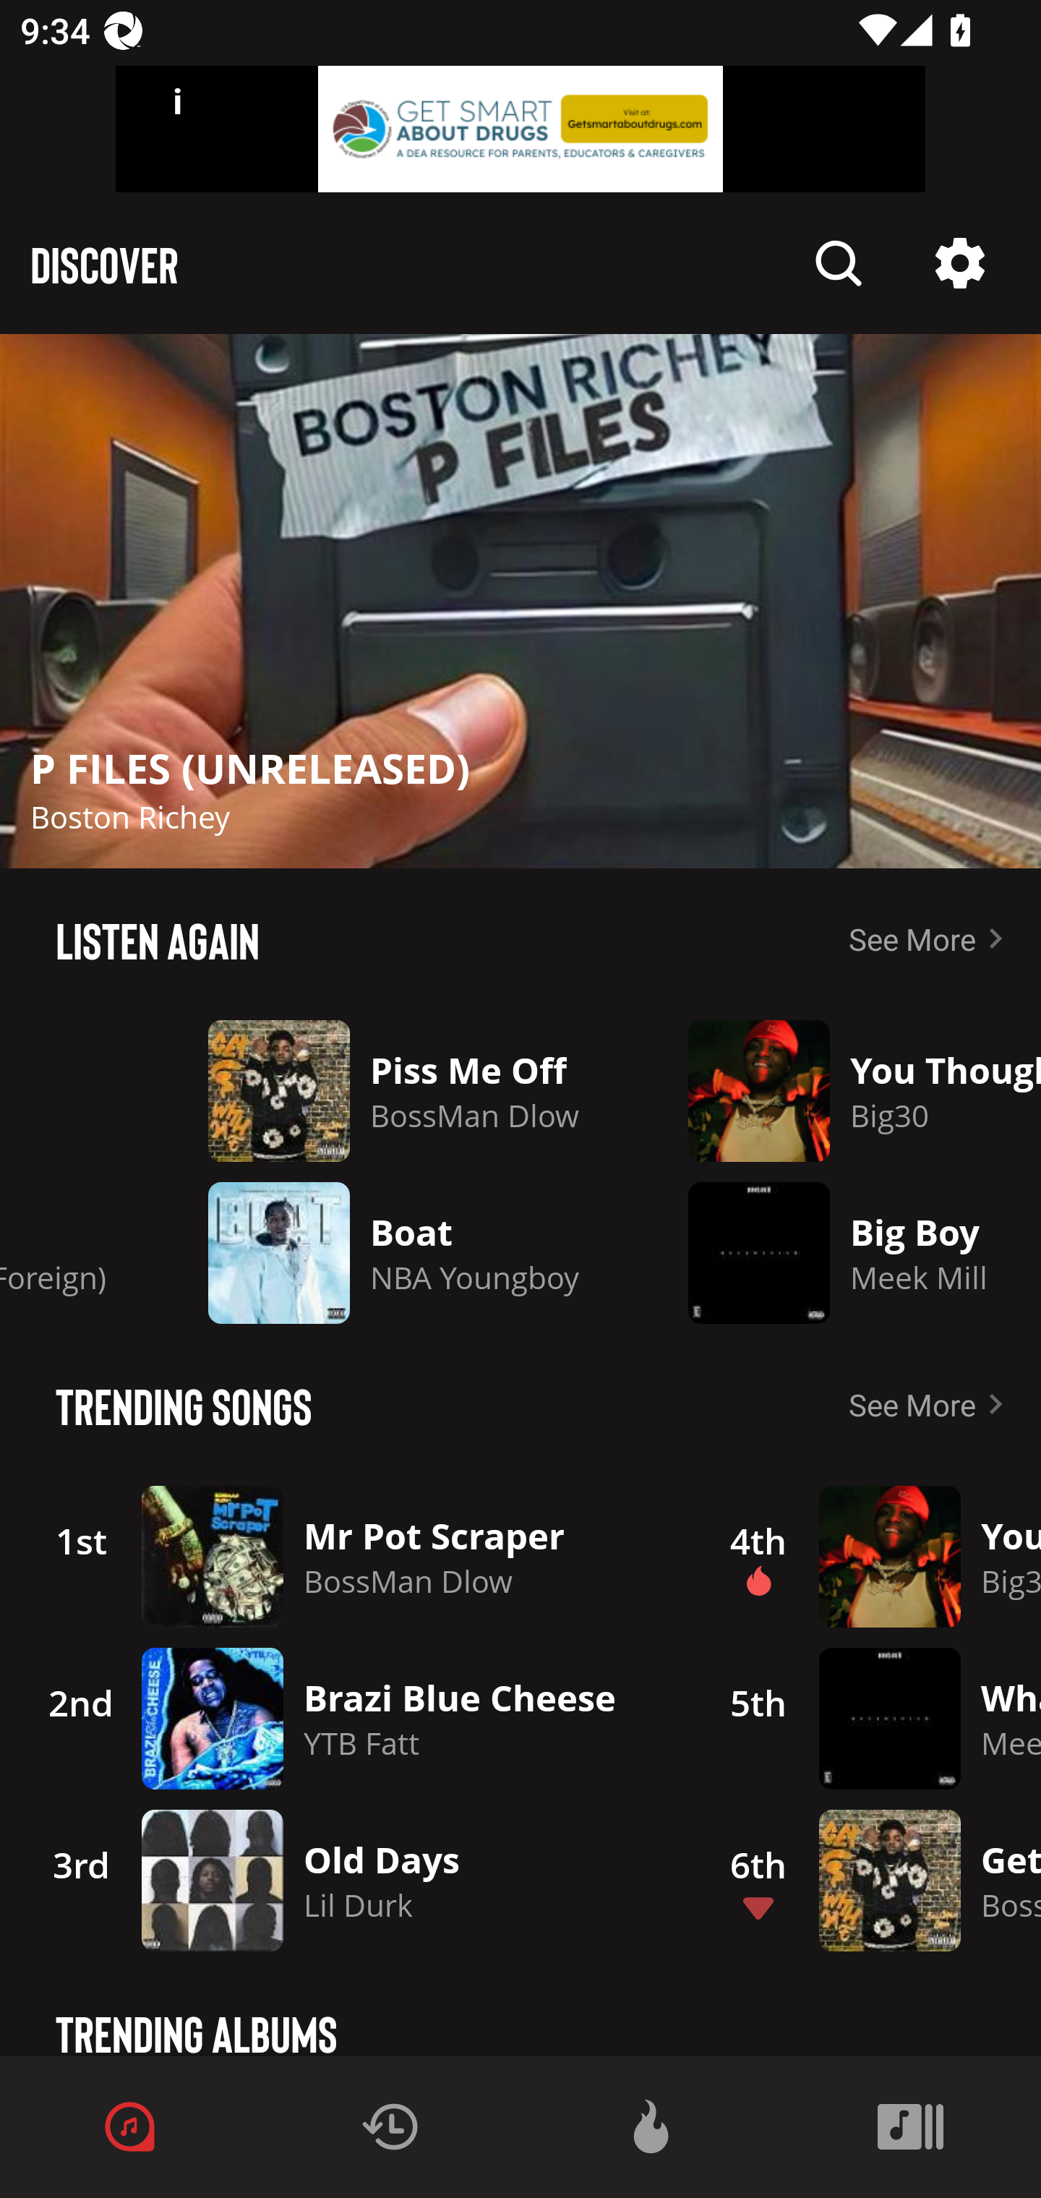  Describe the element at coordinates (348, 1718) in the screenshot. I see `2nd Description Brazi Blue Cheese YTB Fatt` at that location.